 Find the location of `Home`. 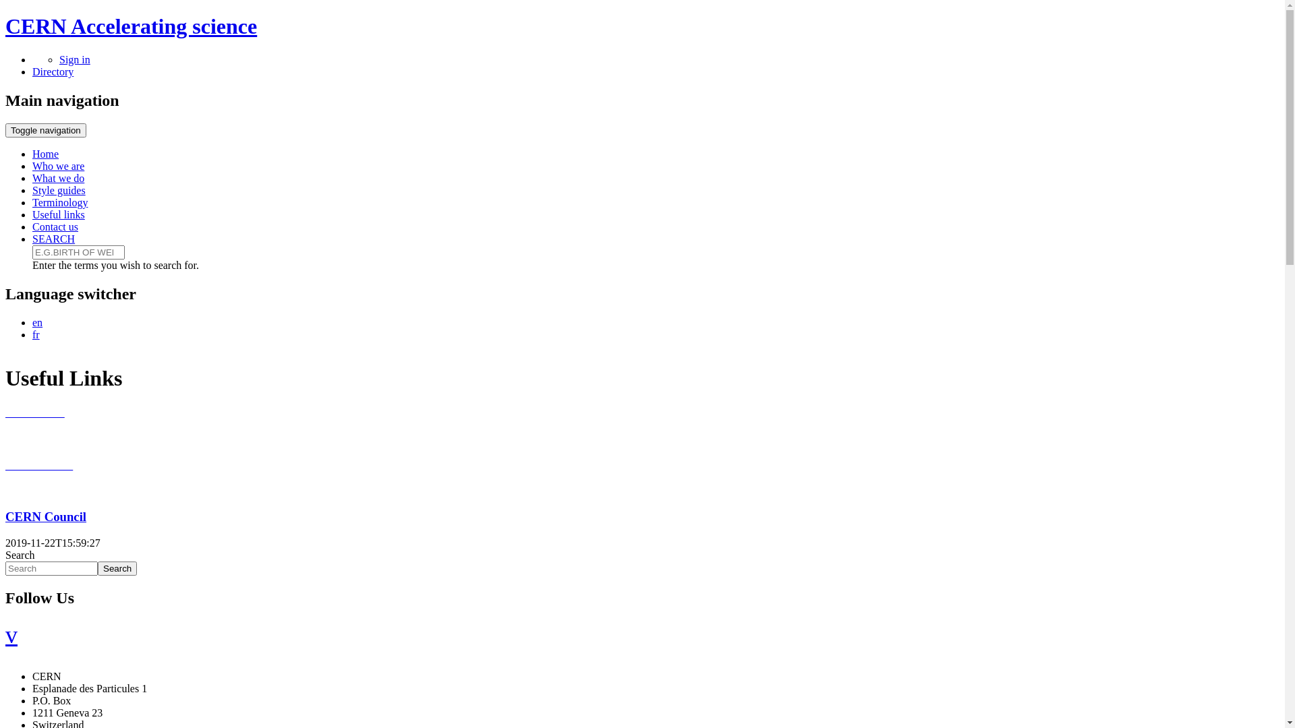

Home is located at coordinates (46, 154).